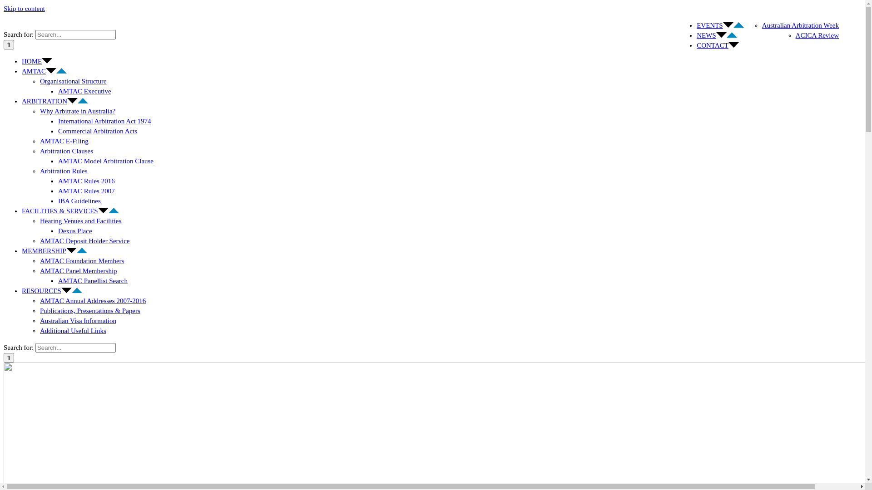 The height and width of the screenshot is (490, 872). I want to click on Why Arbitrate in Australia?, so click(78, 111).